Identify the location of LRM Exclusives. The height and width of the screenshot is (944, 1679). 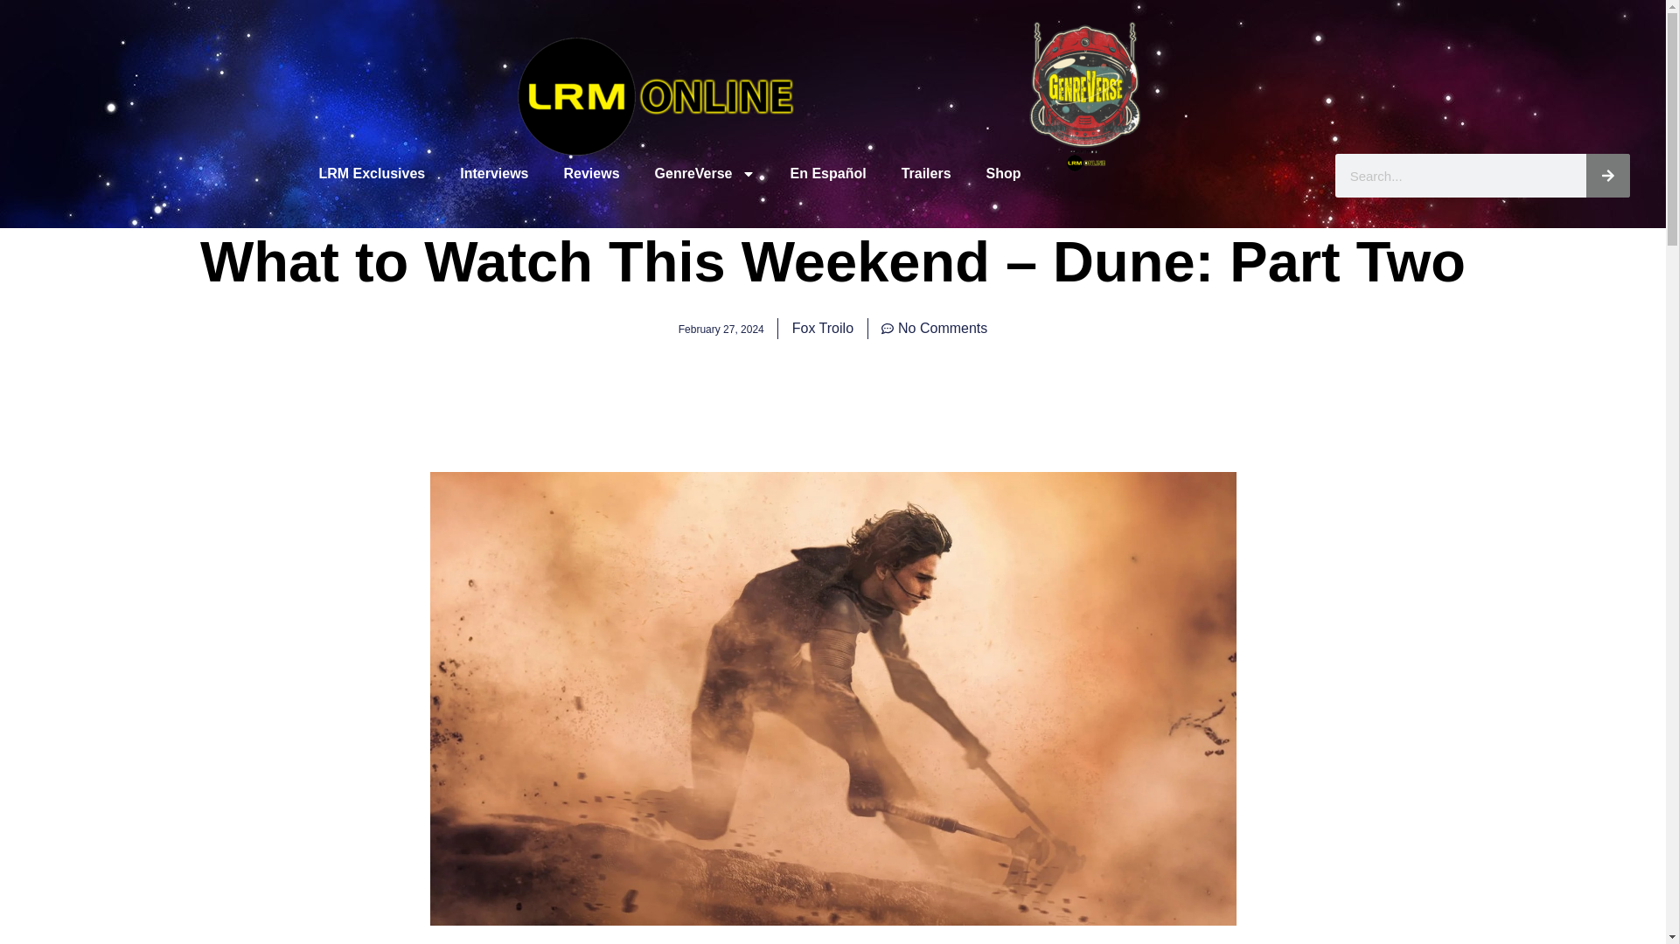
(371, 174).